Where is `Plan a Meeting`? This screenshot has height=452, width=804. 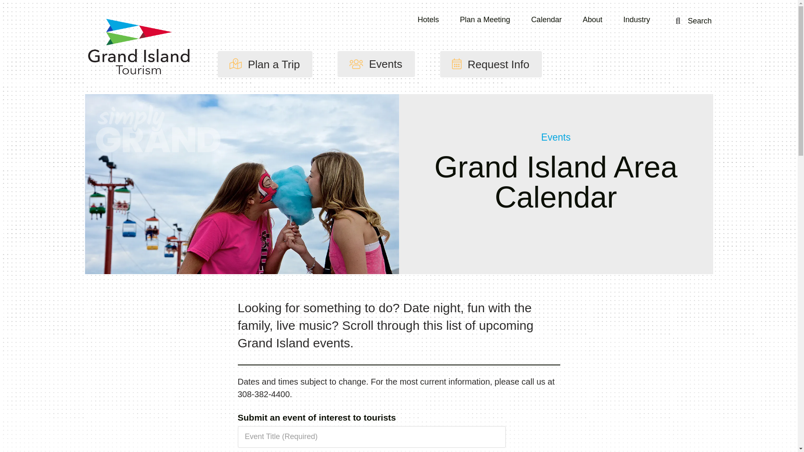
Plan a Meeting is located at coordinates (485, 19).